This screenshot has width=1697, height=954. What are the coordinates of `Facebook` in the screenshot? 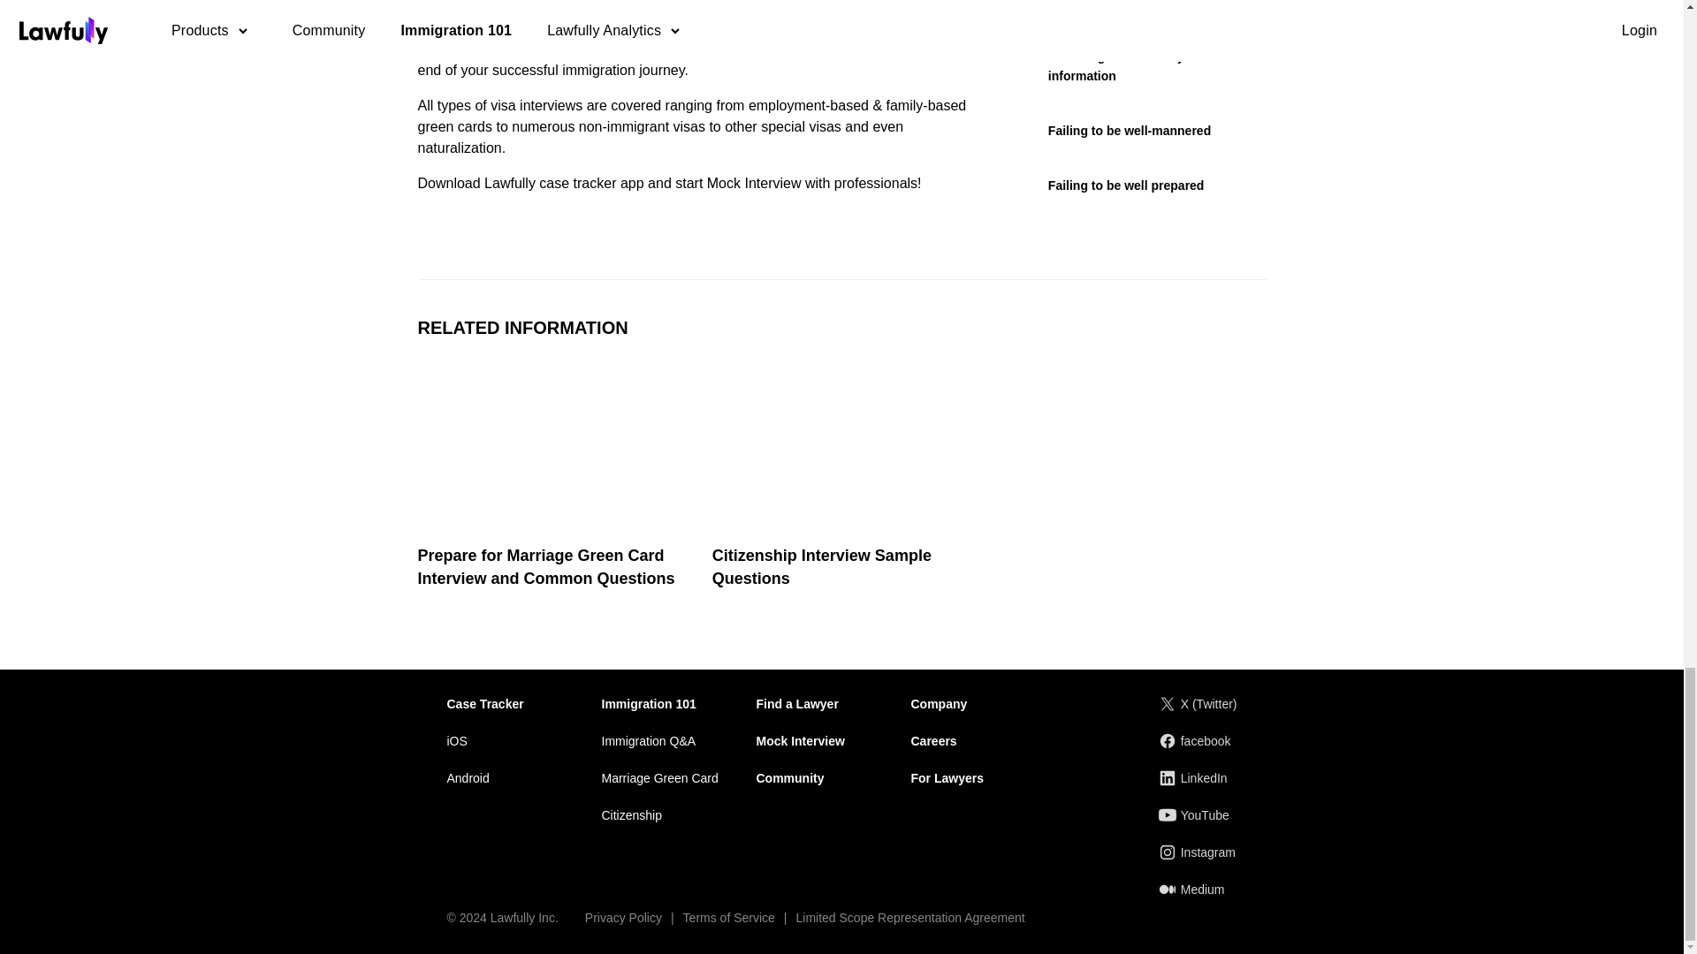 It's located at (1197, 740).